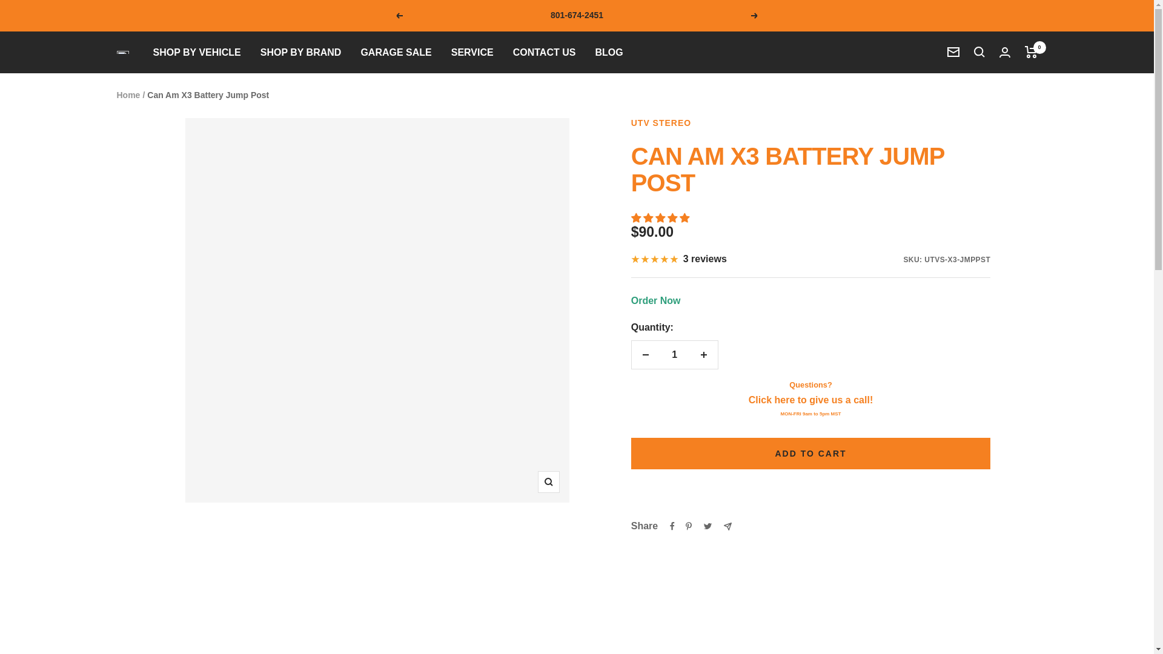 The height and width of the screenshot is (654, 1163). Describe the element at coordinates (196, 53) in the screenshot. I see `SHOP BY VEHICLE` at that location.